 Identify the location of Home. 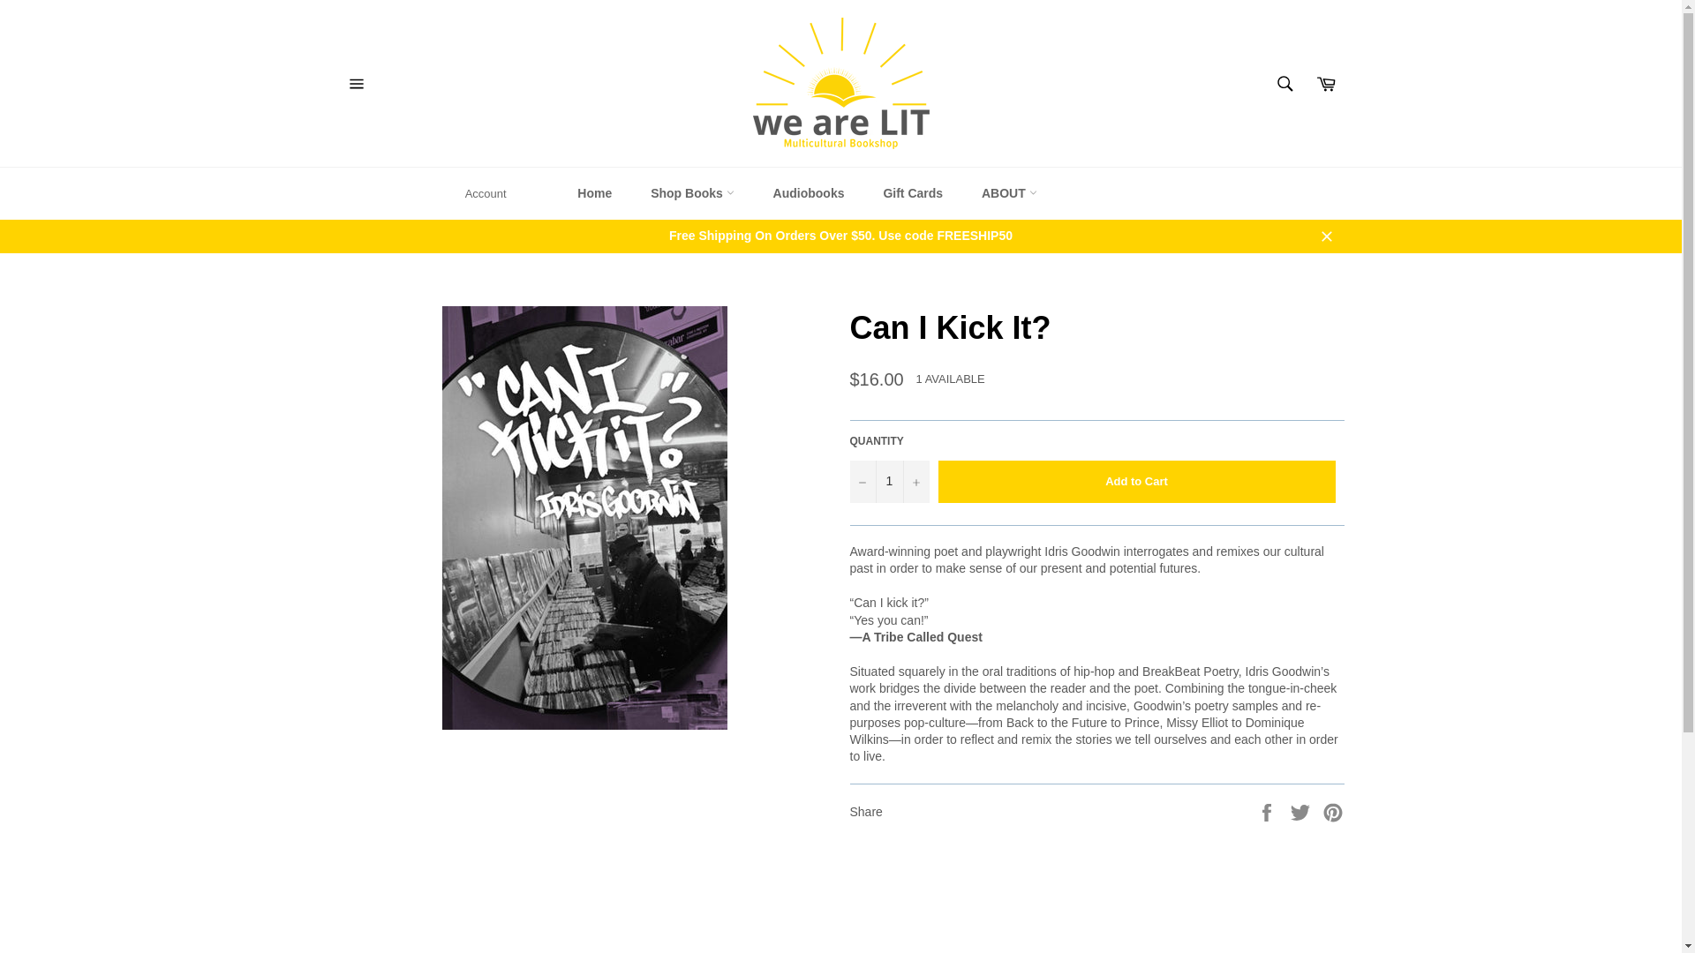
(593, 194).